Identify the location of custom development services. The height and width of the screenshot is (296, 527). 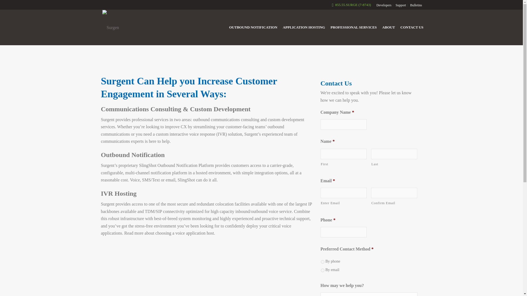
(203, 123).